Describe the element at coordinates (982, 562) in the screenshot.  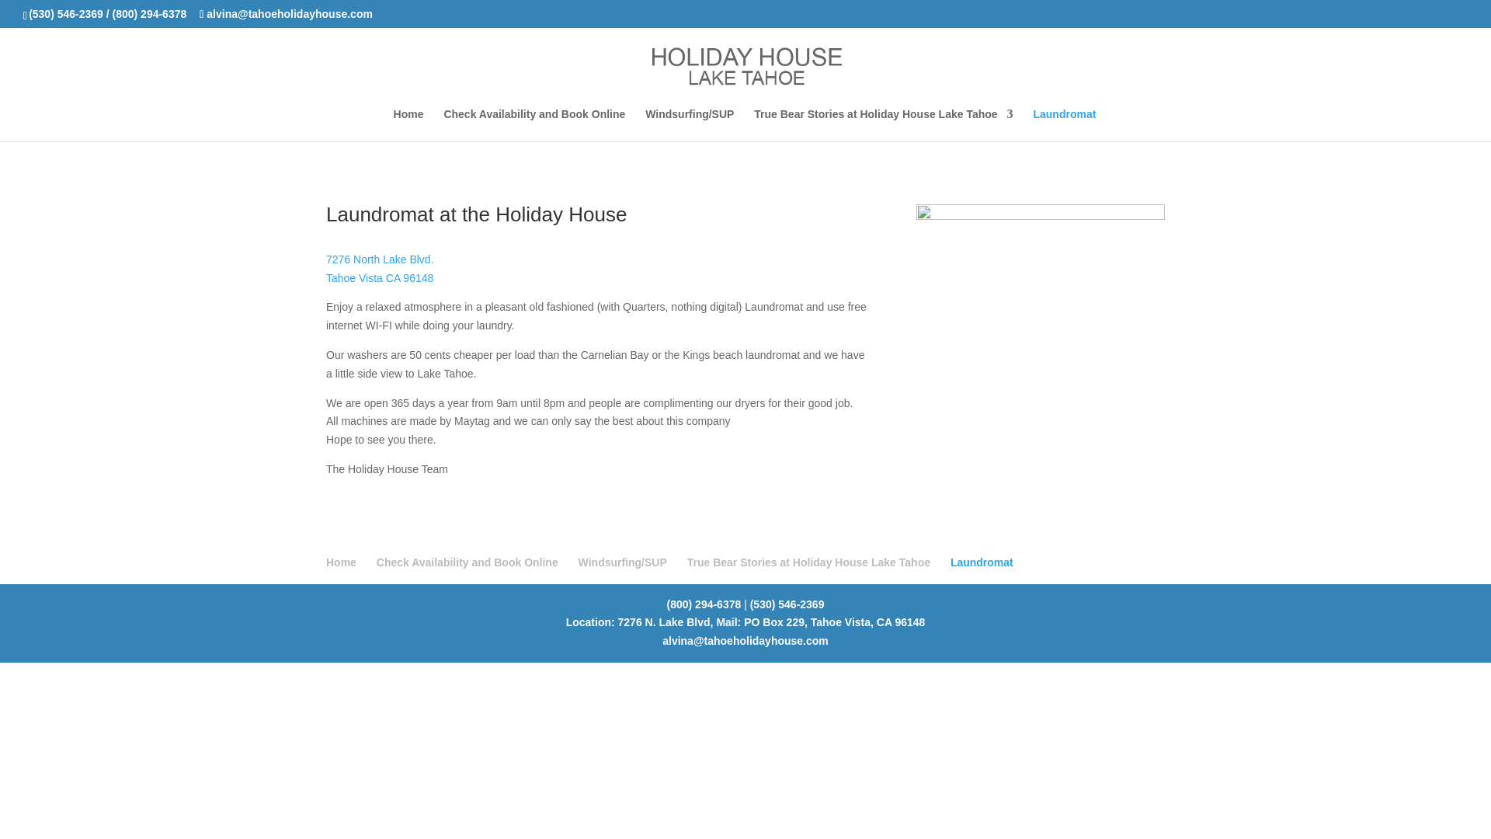
I see `Laundromat` at that location.